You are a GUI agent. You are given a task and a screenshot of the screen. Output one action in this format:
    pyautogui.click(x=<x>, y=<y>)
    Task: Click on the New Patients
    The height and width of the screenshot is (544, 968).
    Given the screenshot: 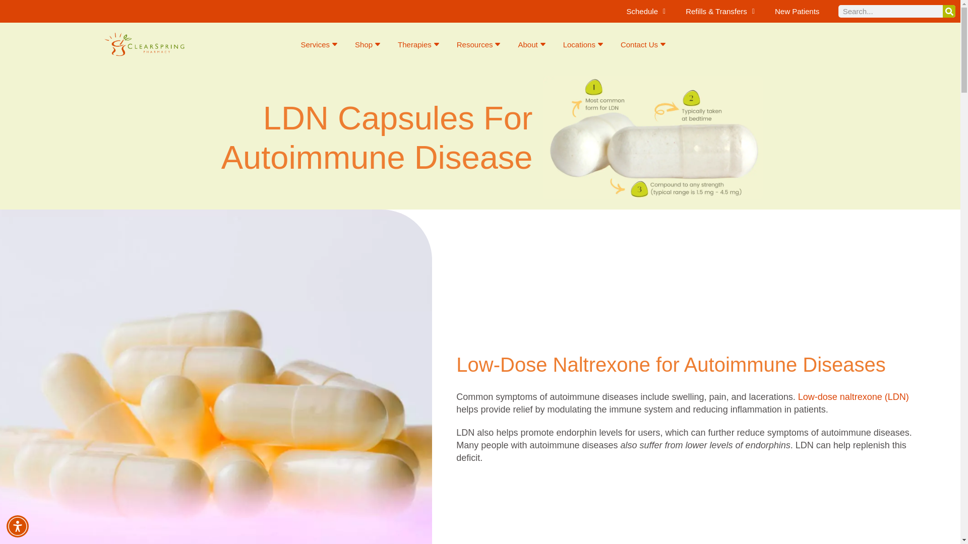 What is the action you would take?
    pyautogui.click(x=797, y=11)
    